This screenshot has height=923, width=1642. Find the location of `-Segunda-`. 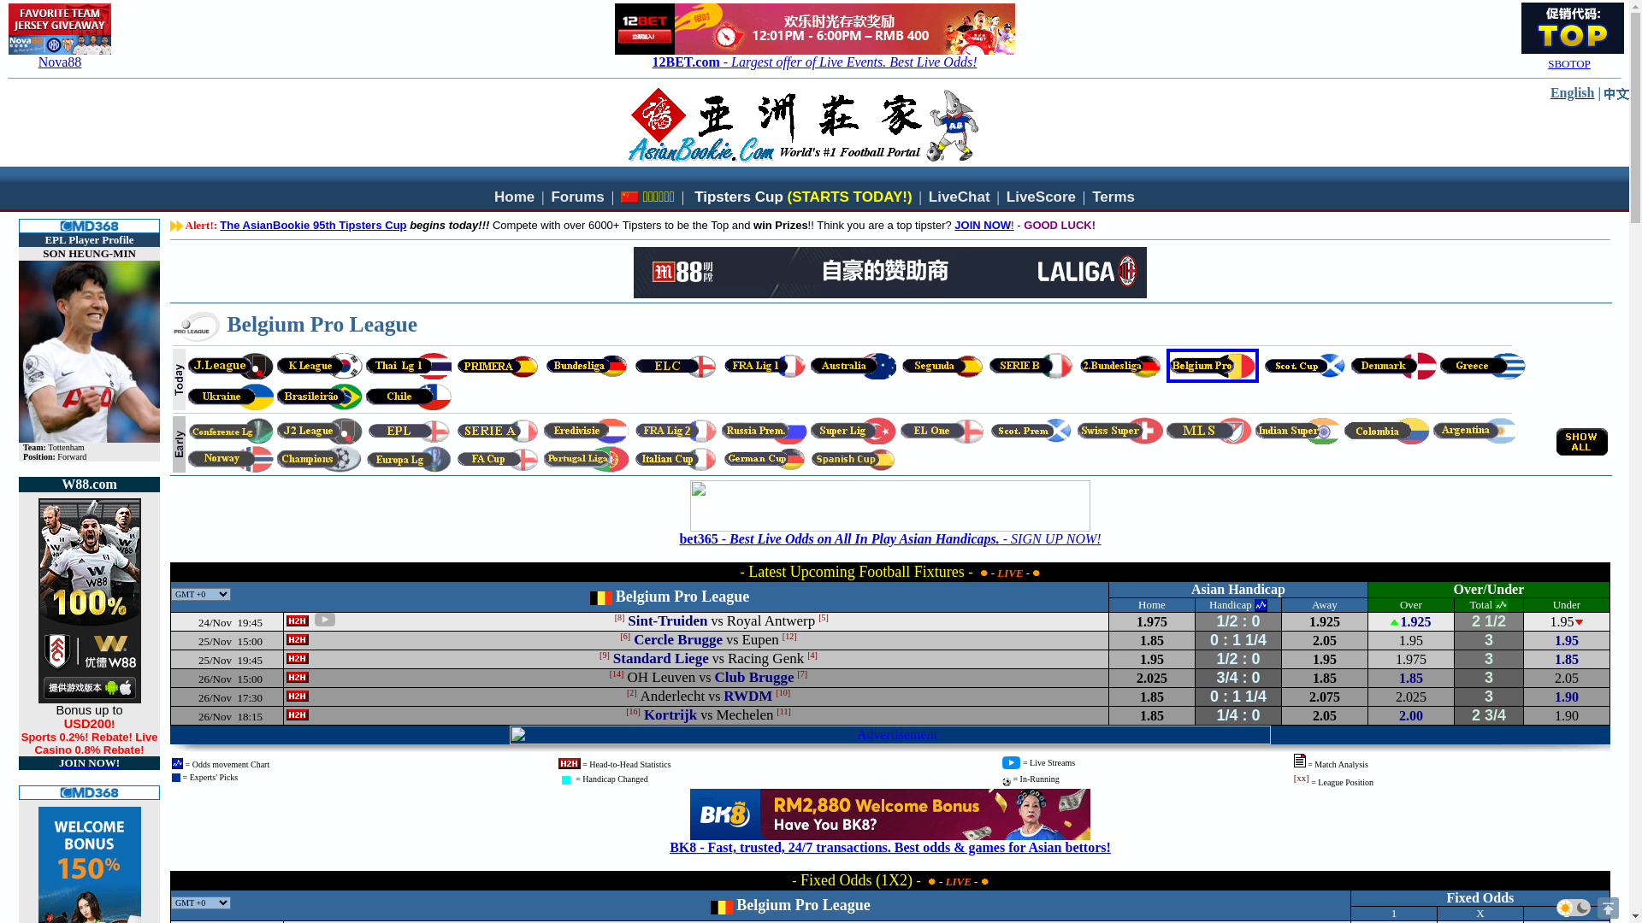

-Segunda- is located at coordinates (942, 366).